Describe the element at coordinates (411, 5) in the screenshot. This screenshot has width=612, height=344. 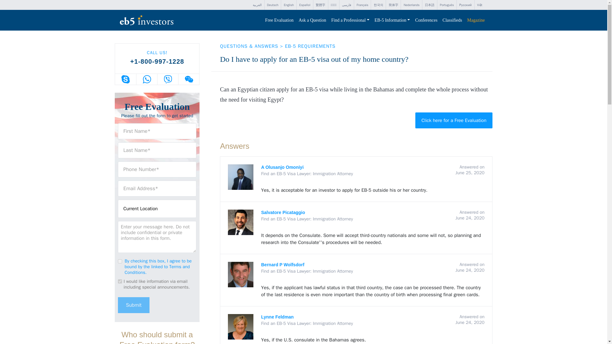
I see `Nederlands` at that location.